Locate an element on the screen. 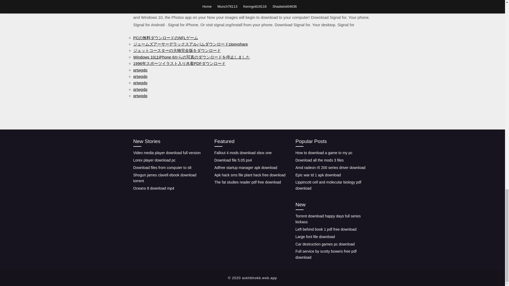 The width and height of the screenshot is (509, 286). qrtwgdq is located at coordinates (140, 96).